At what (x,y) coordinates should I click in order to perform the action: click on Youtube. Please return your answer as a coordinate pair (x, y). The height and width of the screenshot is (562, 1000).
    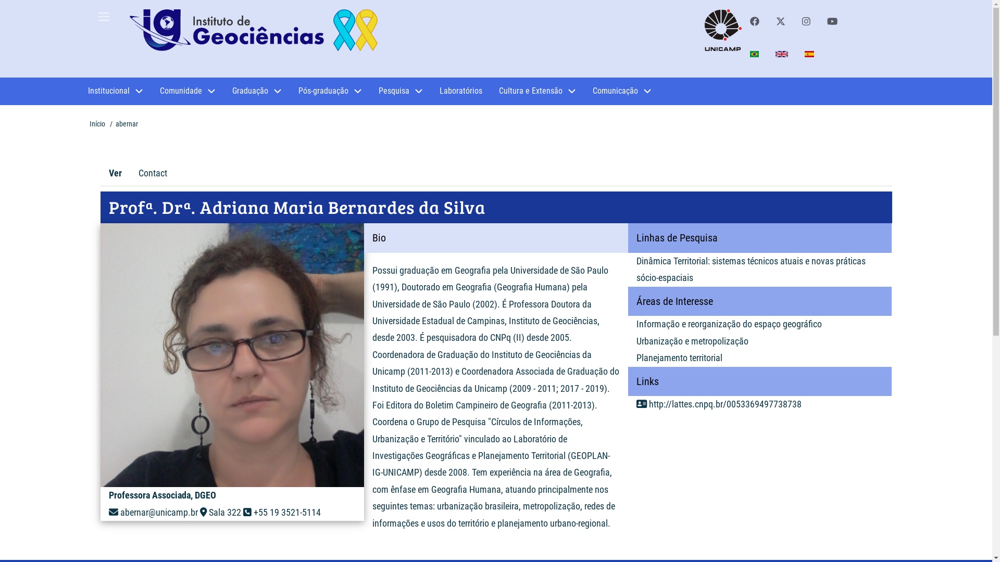
    Looking at the image, I should click on (832, 22).